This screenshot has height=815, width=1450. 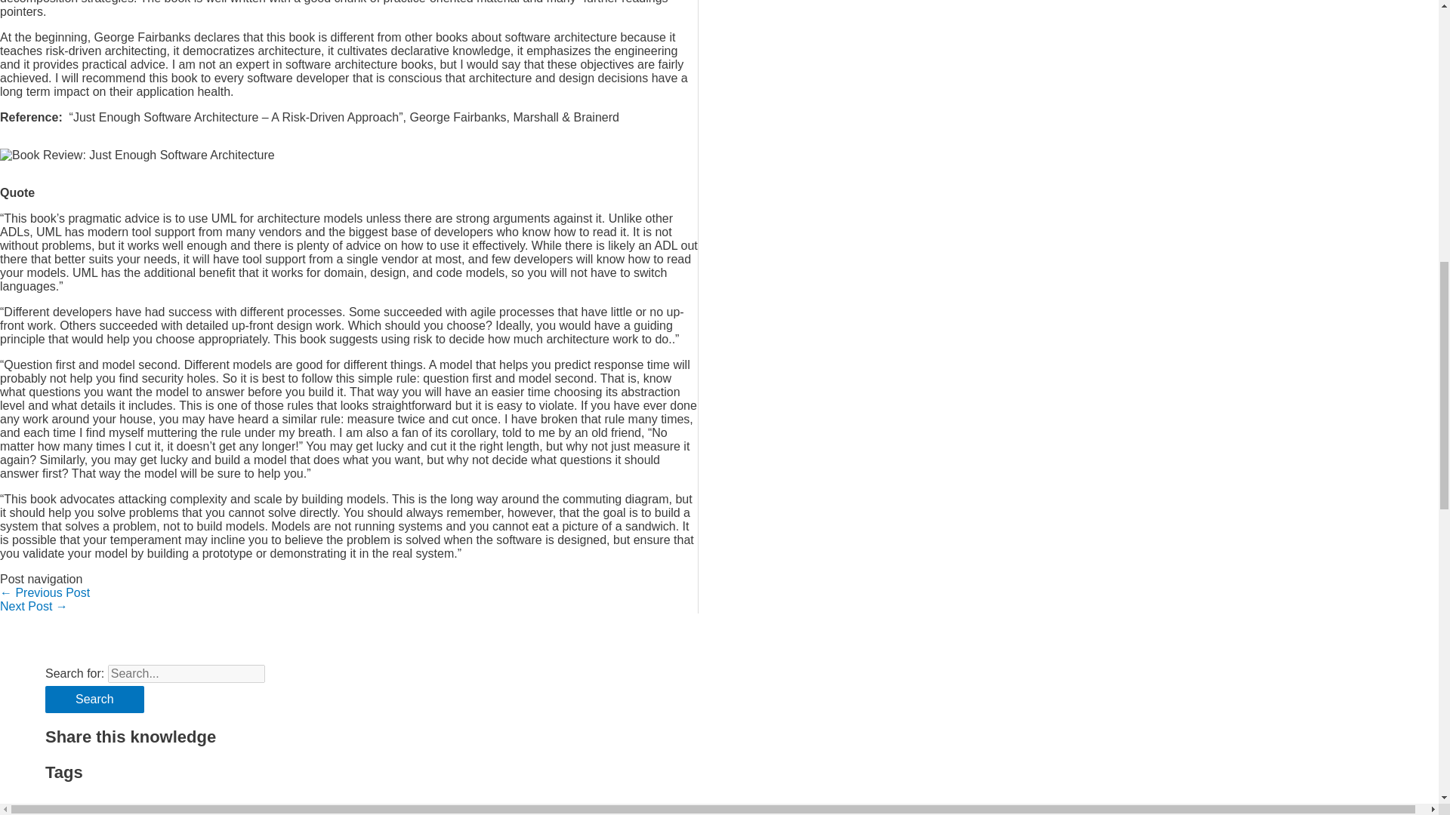 I want to click on aspect oriented modeling, so click(x=230, y=809).